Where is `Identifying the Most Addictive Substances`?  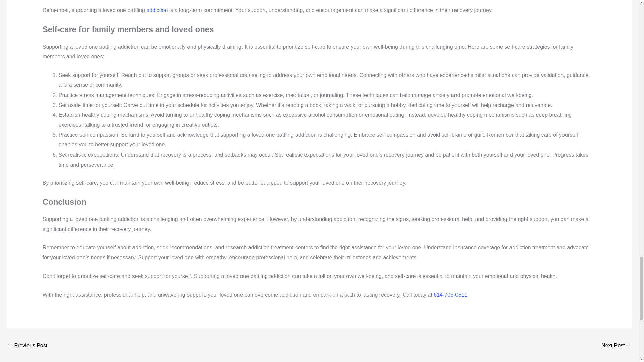
Identifying the Most Addictive Substances is located at coordinates (27, 346).